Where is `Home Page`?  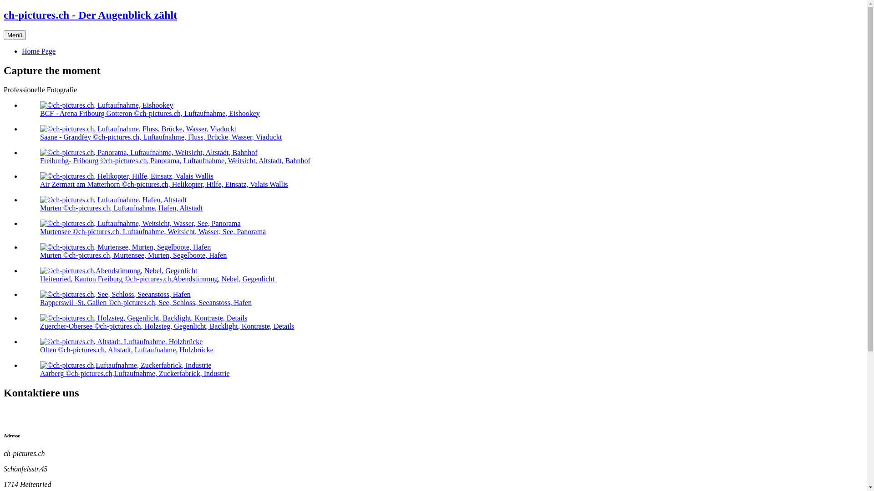 Home Page is located at coordinates (39, 51).